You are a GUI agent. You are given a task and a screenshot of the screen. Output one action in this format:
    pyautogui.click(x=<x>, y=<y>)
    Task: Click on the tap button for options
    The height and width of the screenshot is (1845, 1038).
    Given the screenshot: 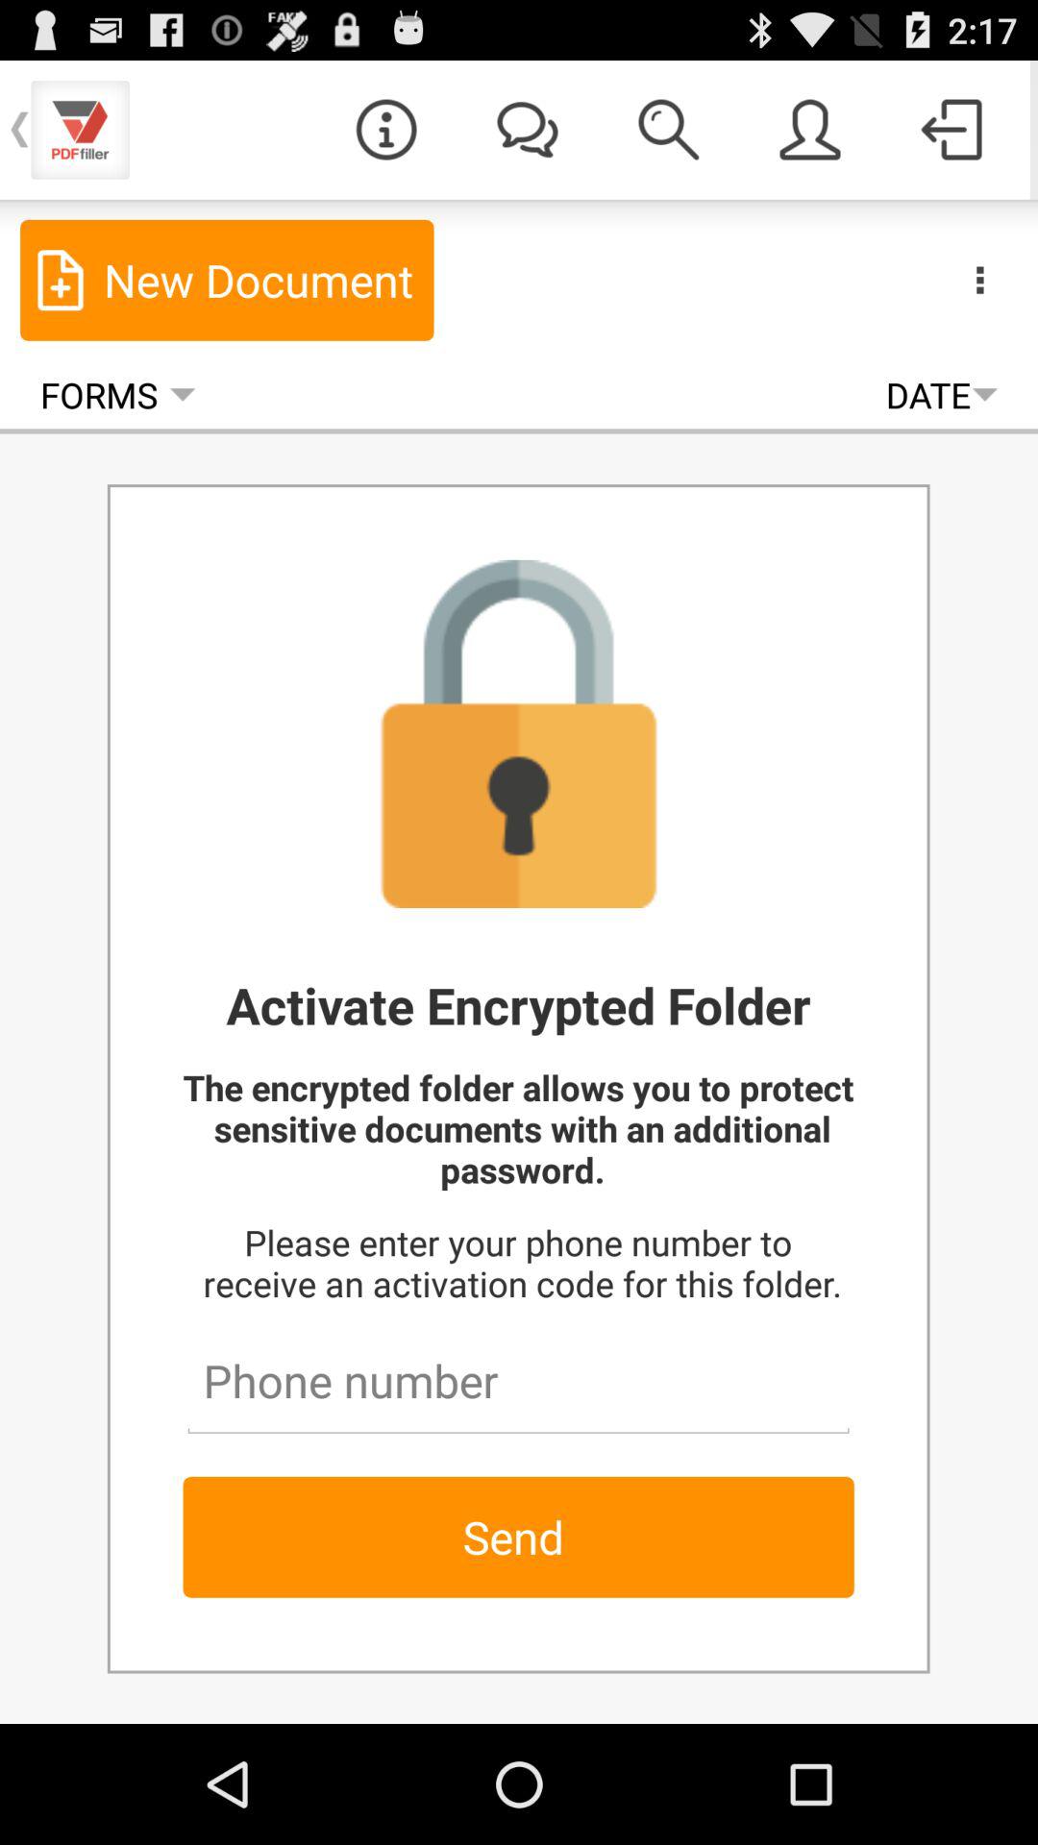 What is the action you would take?
    pyautogui.click(x=980, y=280)
    